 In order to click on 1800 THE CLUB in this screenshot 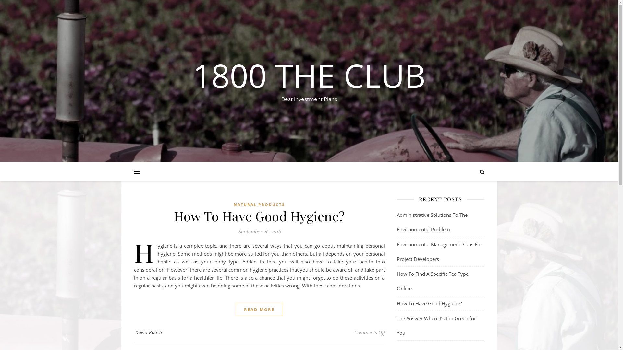, I will do `click(309, 75)`.